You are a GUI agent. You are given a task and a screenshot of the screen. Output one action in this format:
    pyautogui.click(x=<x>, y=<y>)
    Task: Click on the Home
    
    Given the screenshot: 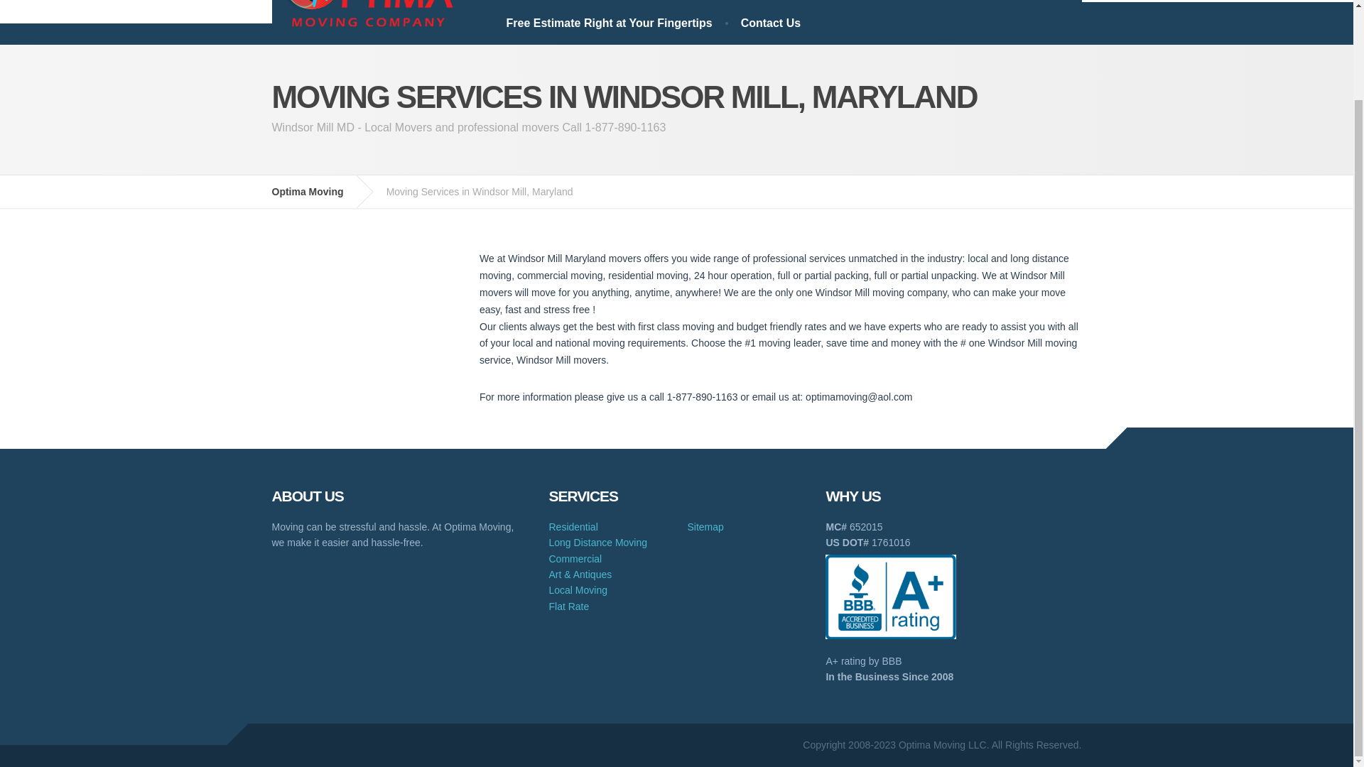 What is the action you would take?
    pyautogui.click(x=521, y=1)
    